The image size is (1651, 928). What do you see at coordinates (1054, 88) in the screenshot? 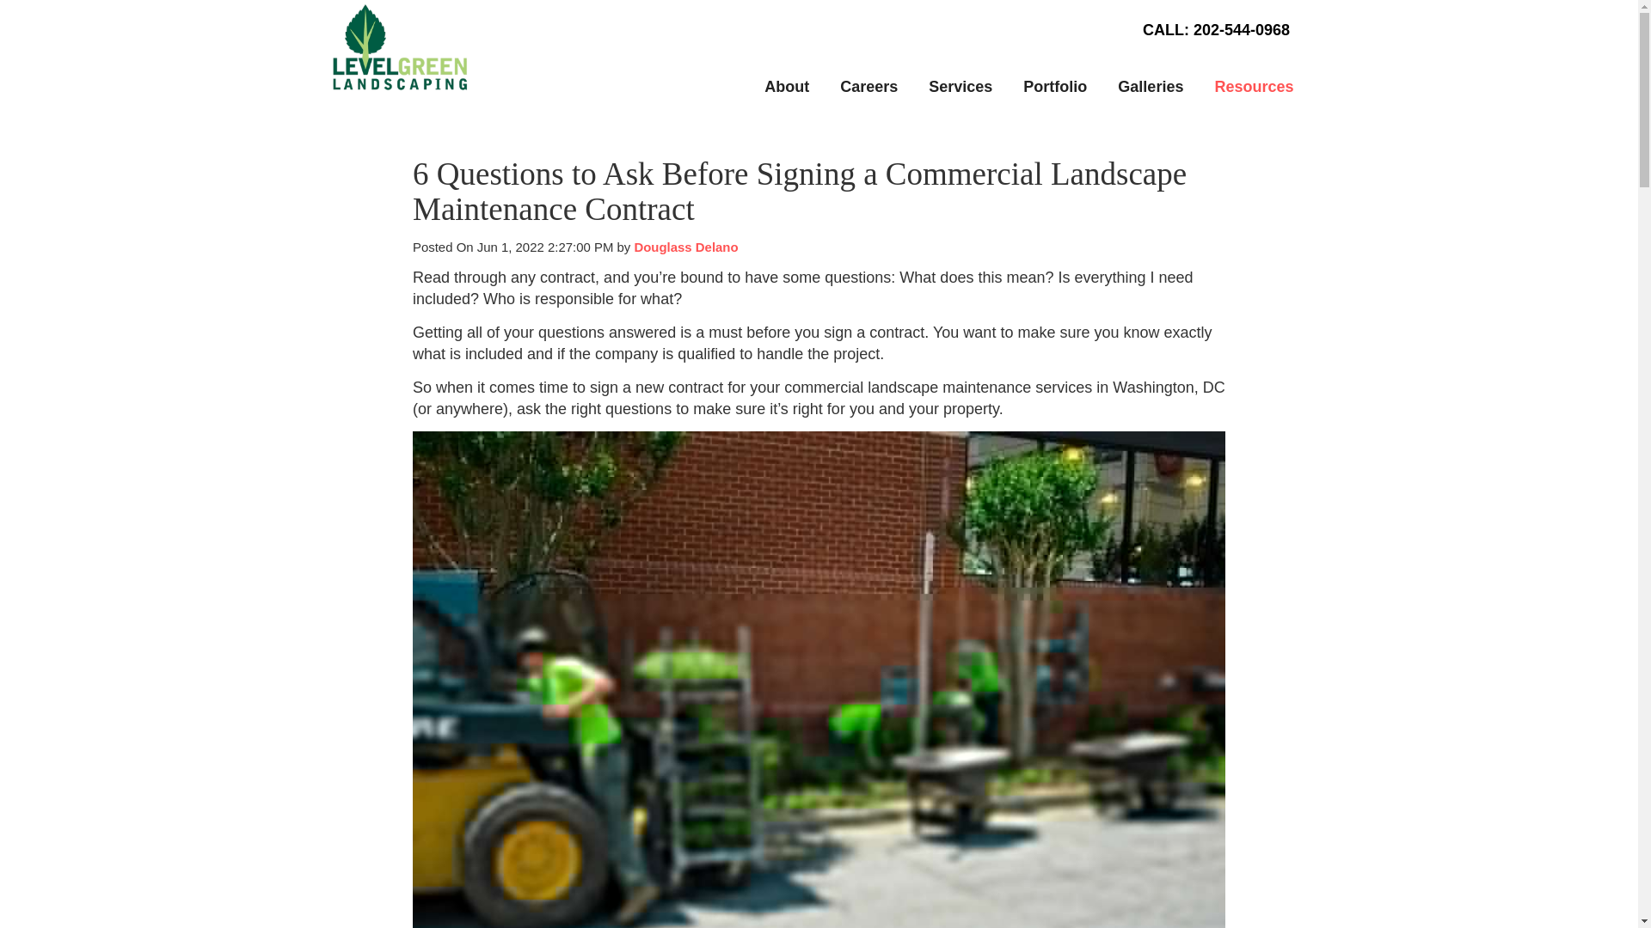
I see `Portfolio` at bounding box center [1054, 88].